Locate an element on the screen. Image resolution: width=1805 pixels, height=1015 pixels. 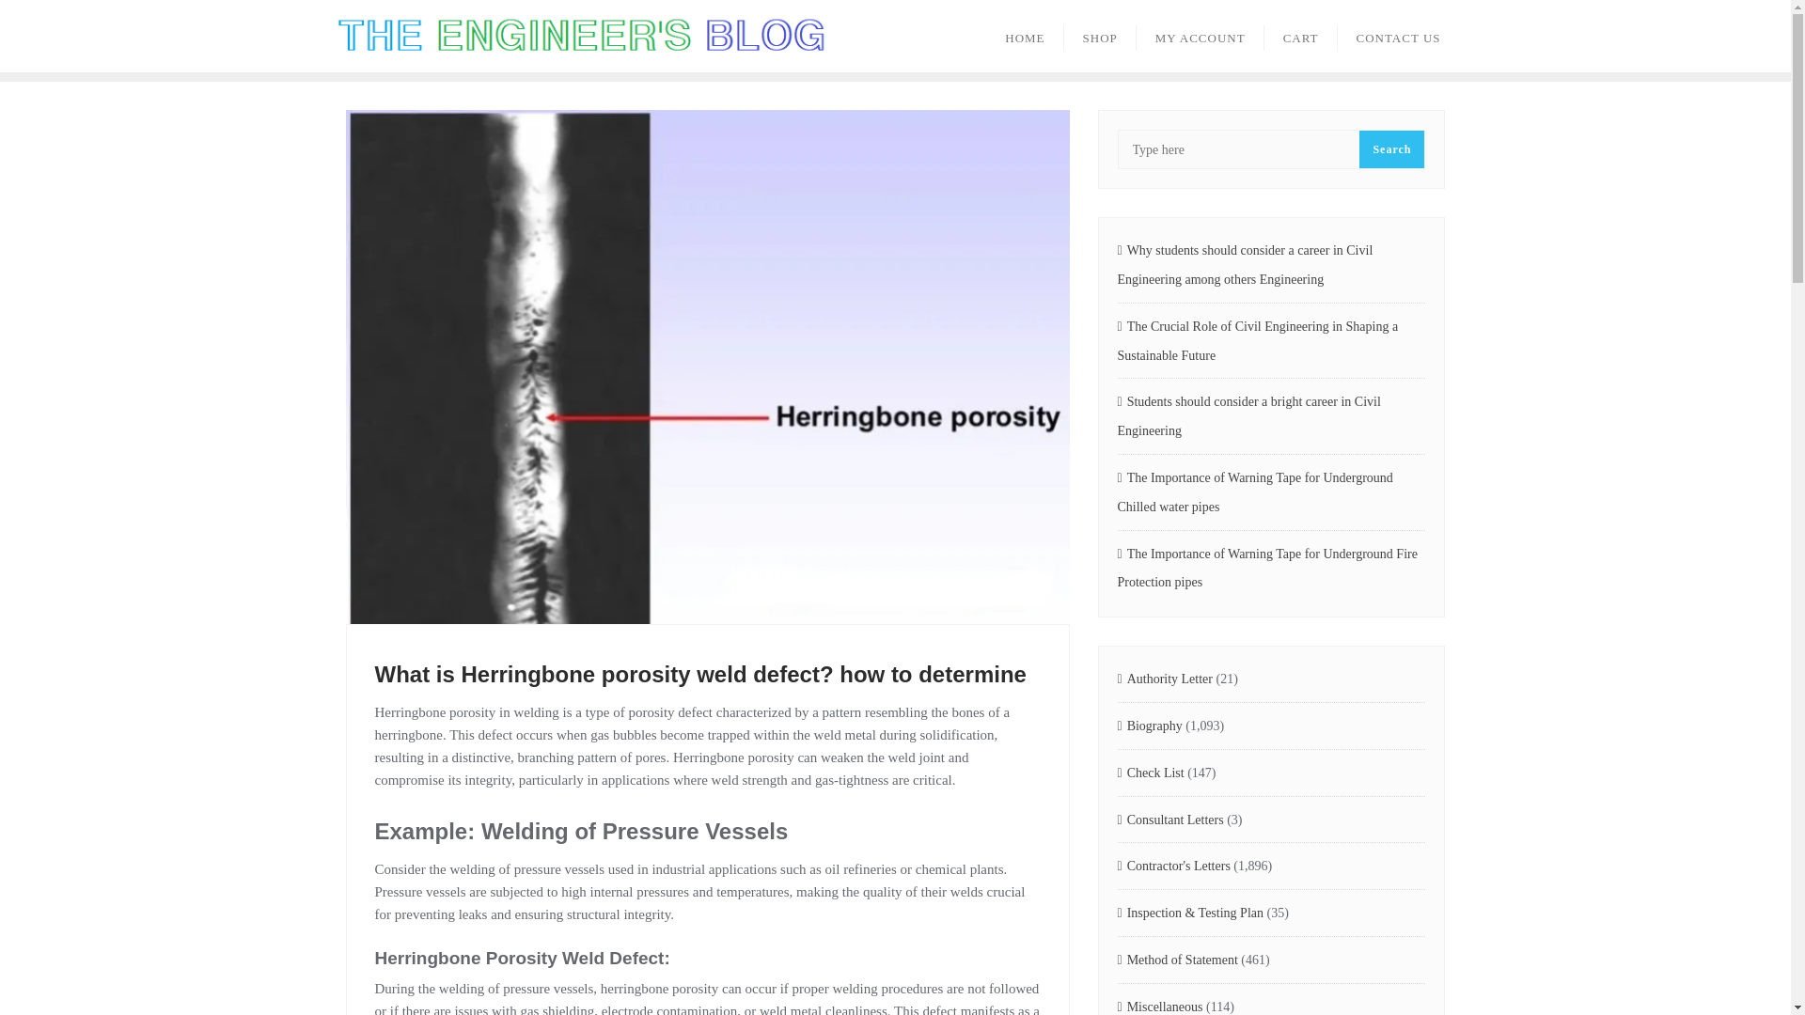
HOME is located at coordinates (1024, 36).